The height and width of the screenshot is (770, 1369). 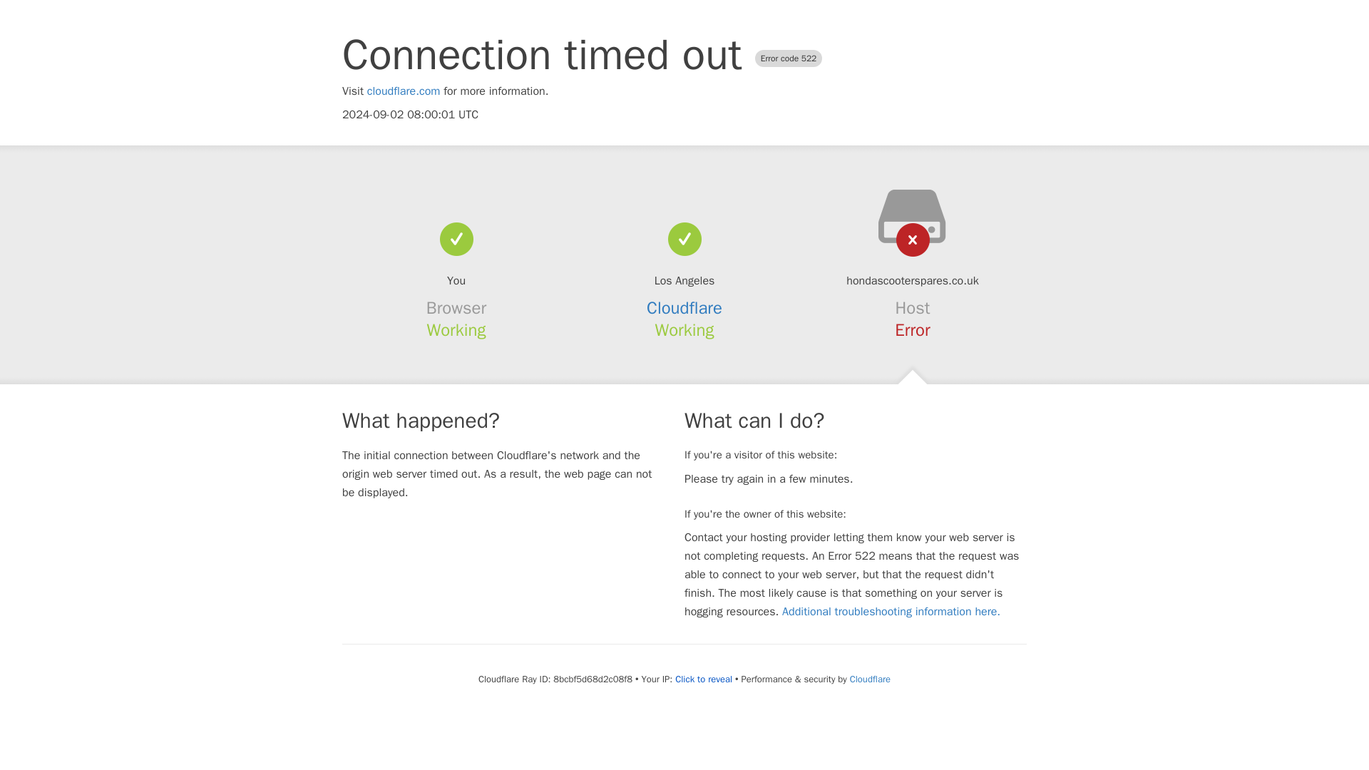 I want to click on Cloudflare, so click(x=870, y=679).